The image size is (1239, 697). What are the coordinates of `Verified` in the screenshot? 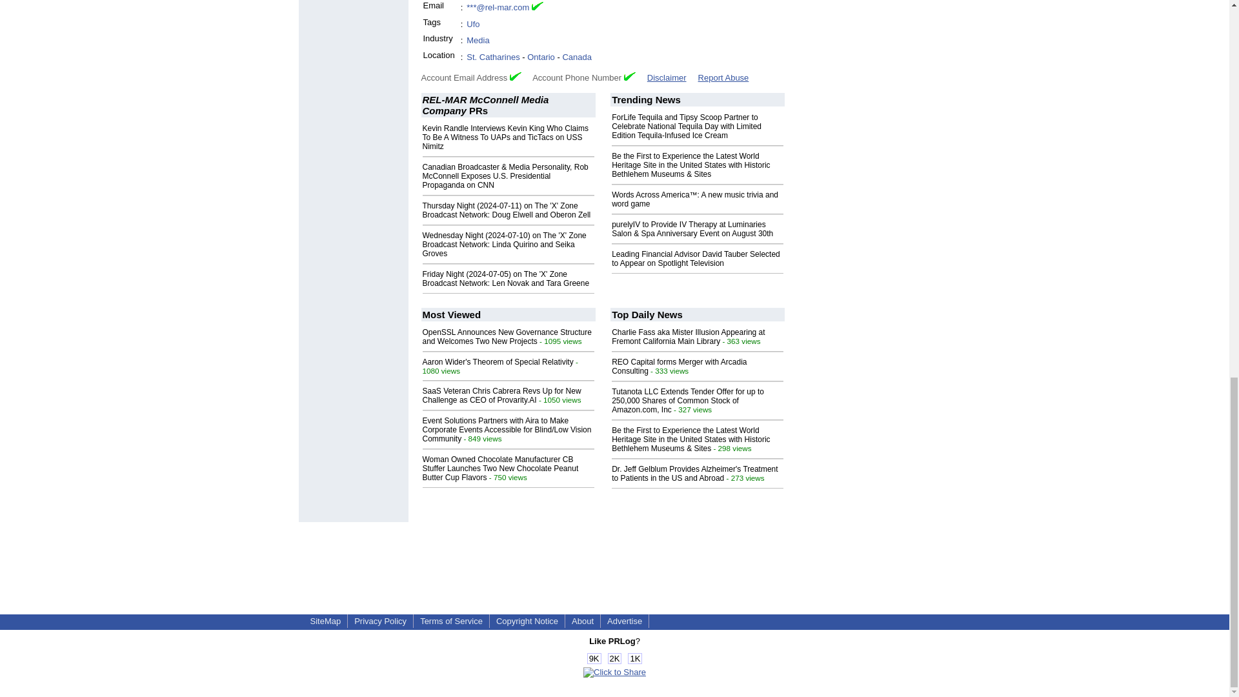 It's located at (515, 76).